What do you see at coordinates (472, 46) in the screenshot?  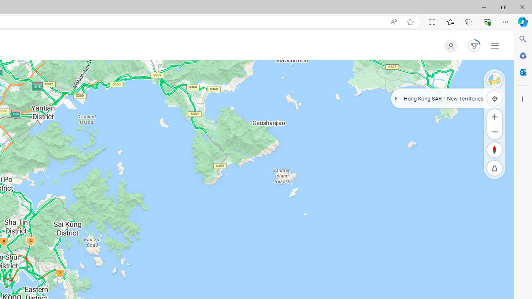 I see `Microsoft Rewards ` at bounding box center [472, 46].